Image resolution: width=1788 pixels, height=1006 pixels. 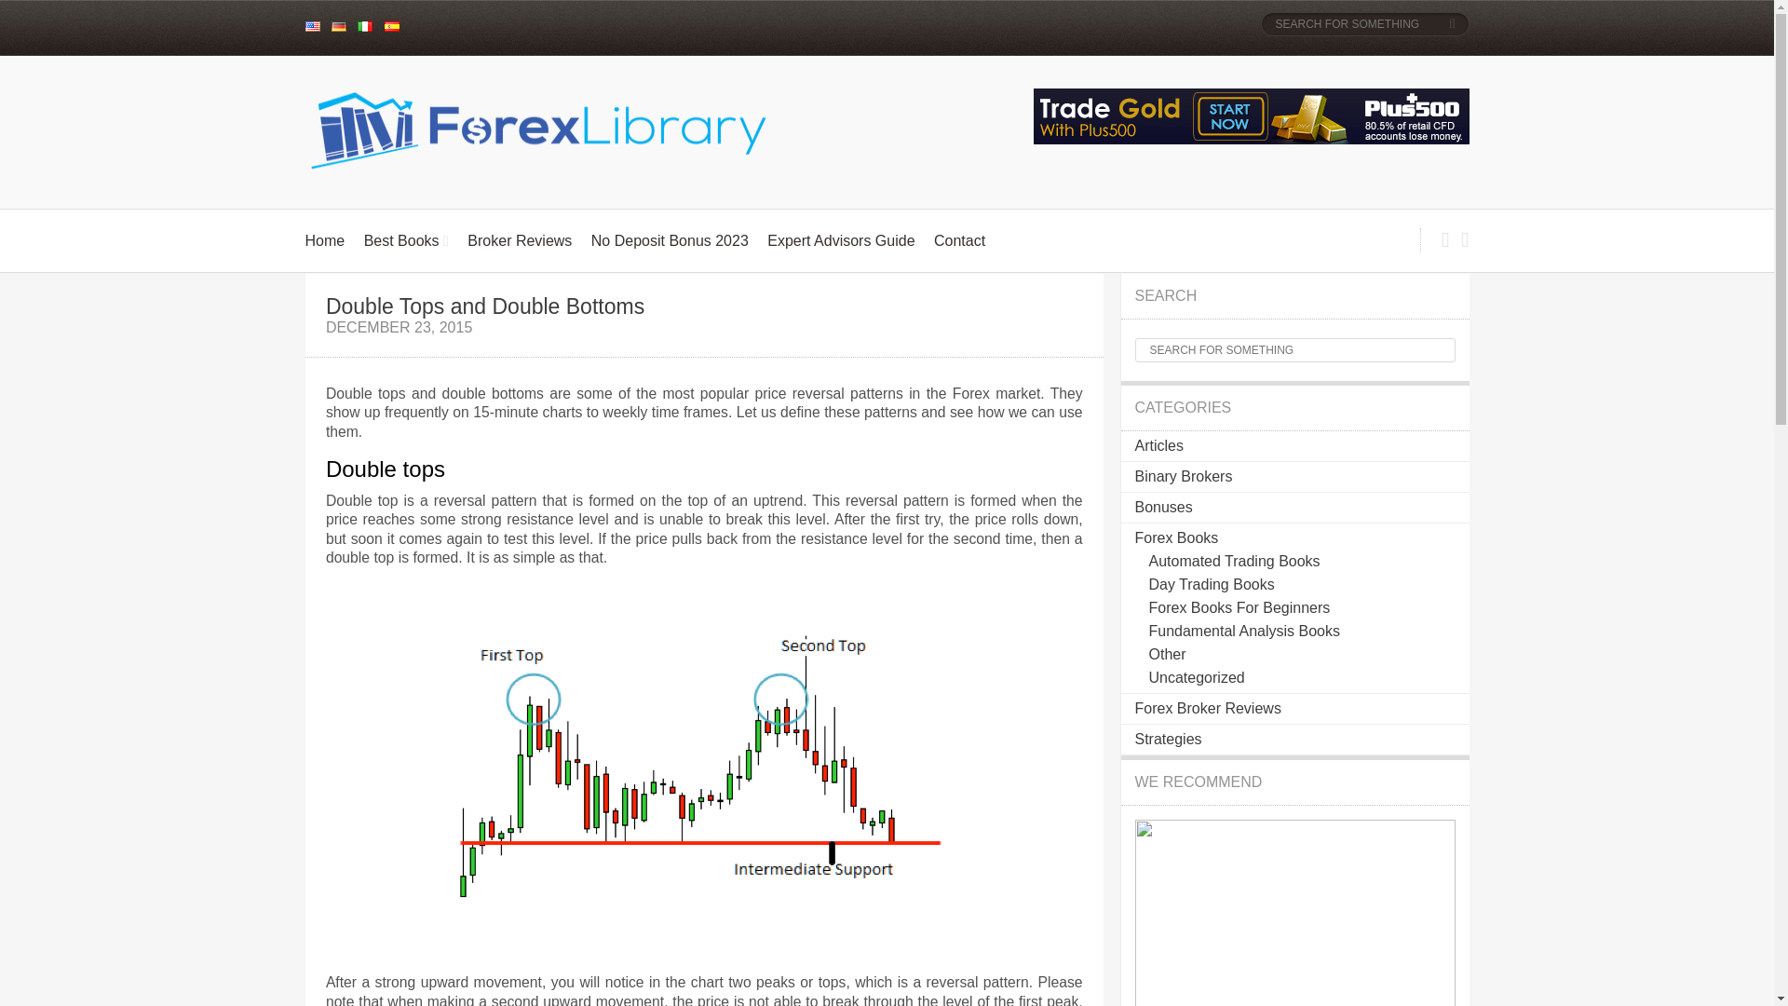 I want to click on Bonuses, so click(x=1162, y=507).